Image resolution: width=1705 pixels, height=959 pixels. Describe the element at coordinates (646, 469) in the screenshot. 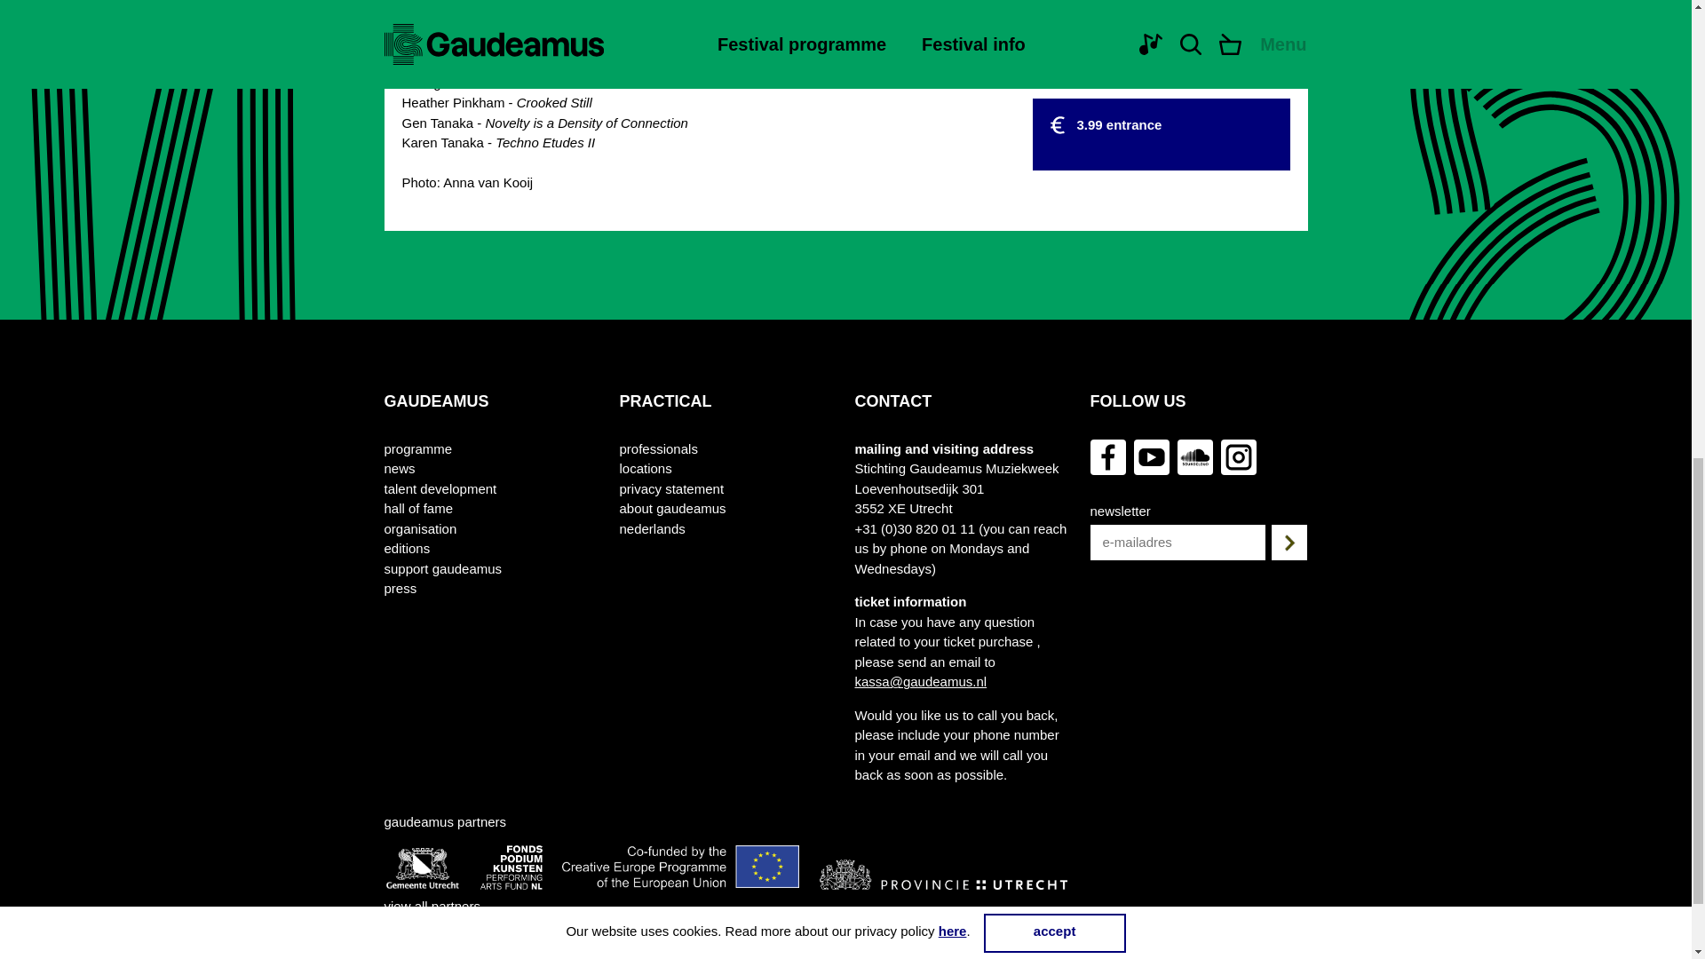

I see `locations` at that location.